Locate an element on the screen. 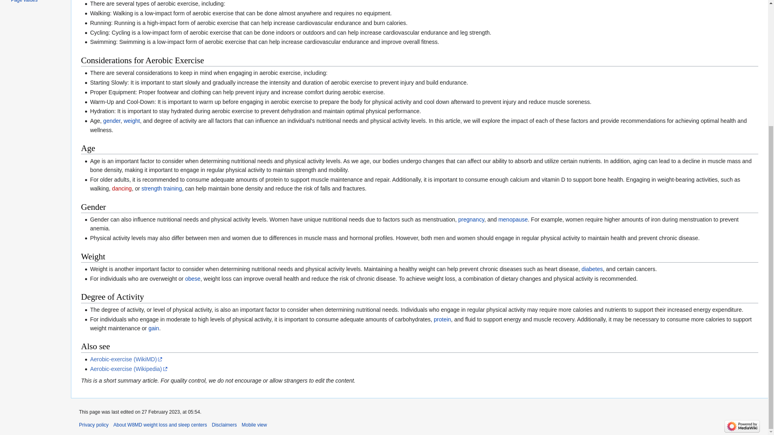 The height and width of the screenshot is (435, 774). Obese is located at coordinates (193, 278).